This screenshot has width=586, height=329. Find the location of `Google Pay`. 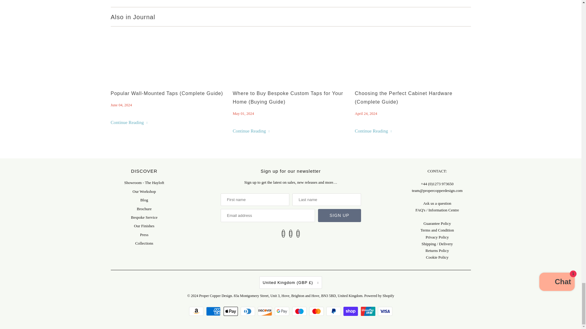

Google Pay is located at coordinates (283, 311).